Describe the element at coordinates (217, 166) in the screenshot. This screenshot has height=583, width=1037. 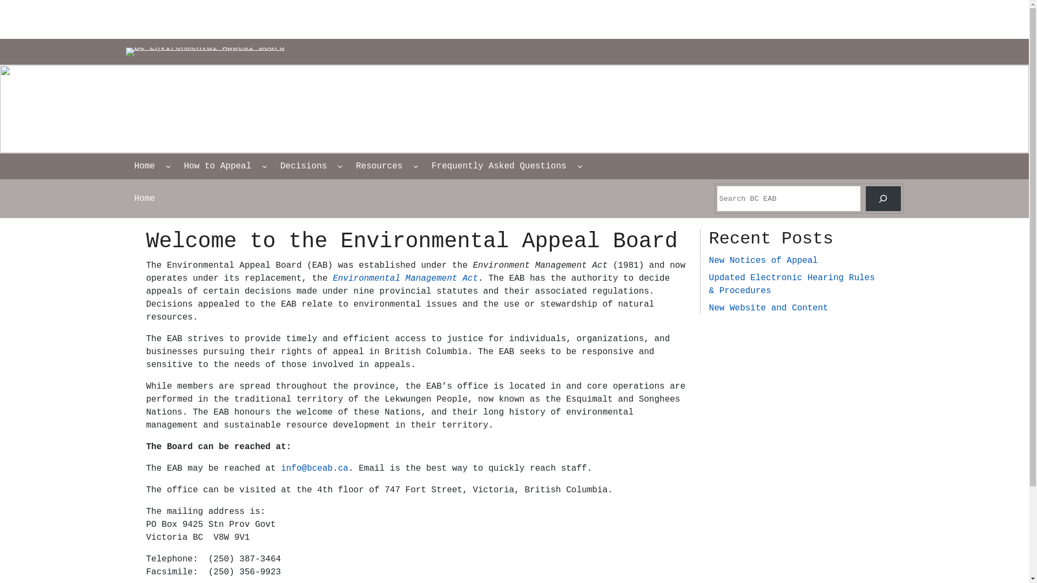
I see `How to Appeal` at that location.